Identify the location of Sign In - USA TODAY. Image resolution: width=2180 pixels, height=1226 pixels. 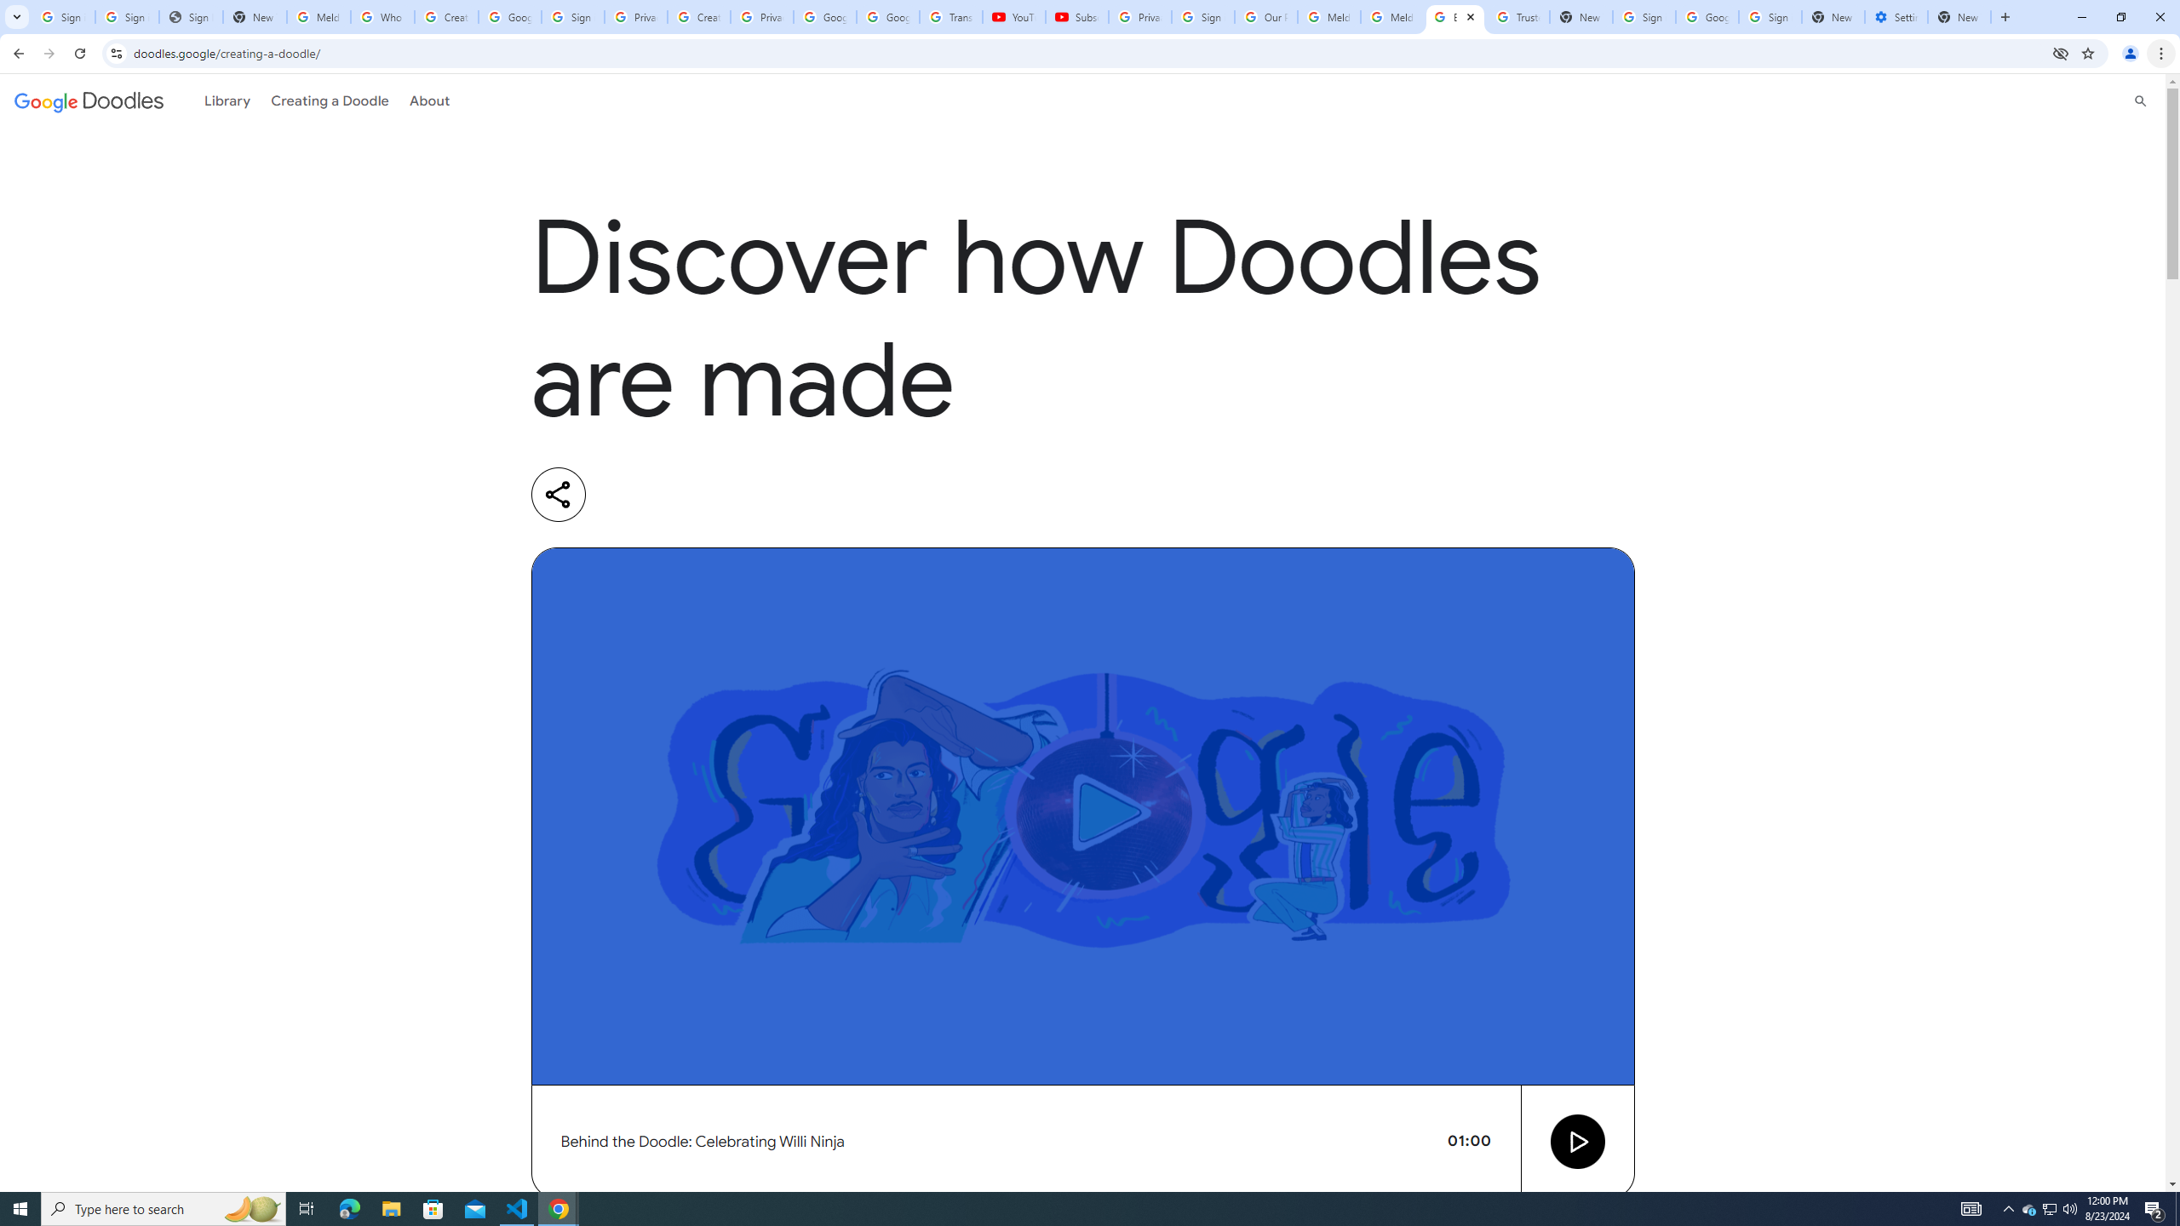
(192, 17).